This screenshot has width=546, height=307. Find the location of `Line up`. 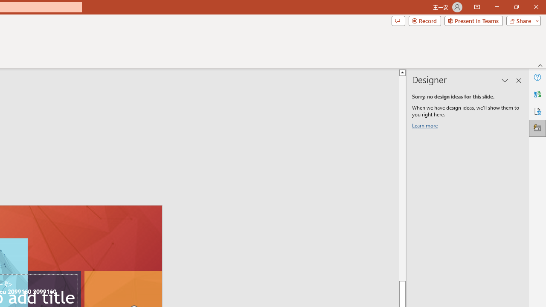

Line up is located at coordinates (525, 72).